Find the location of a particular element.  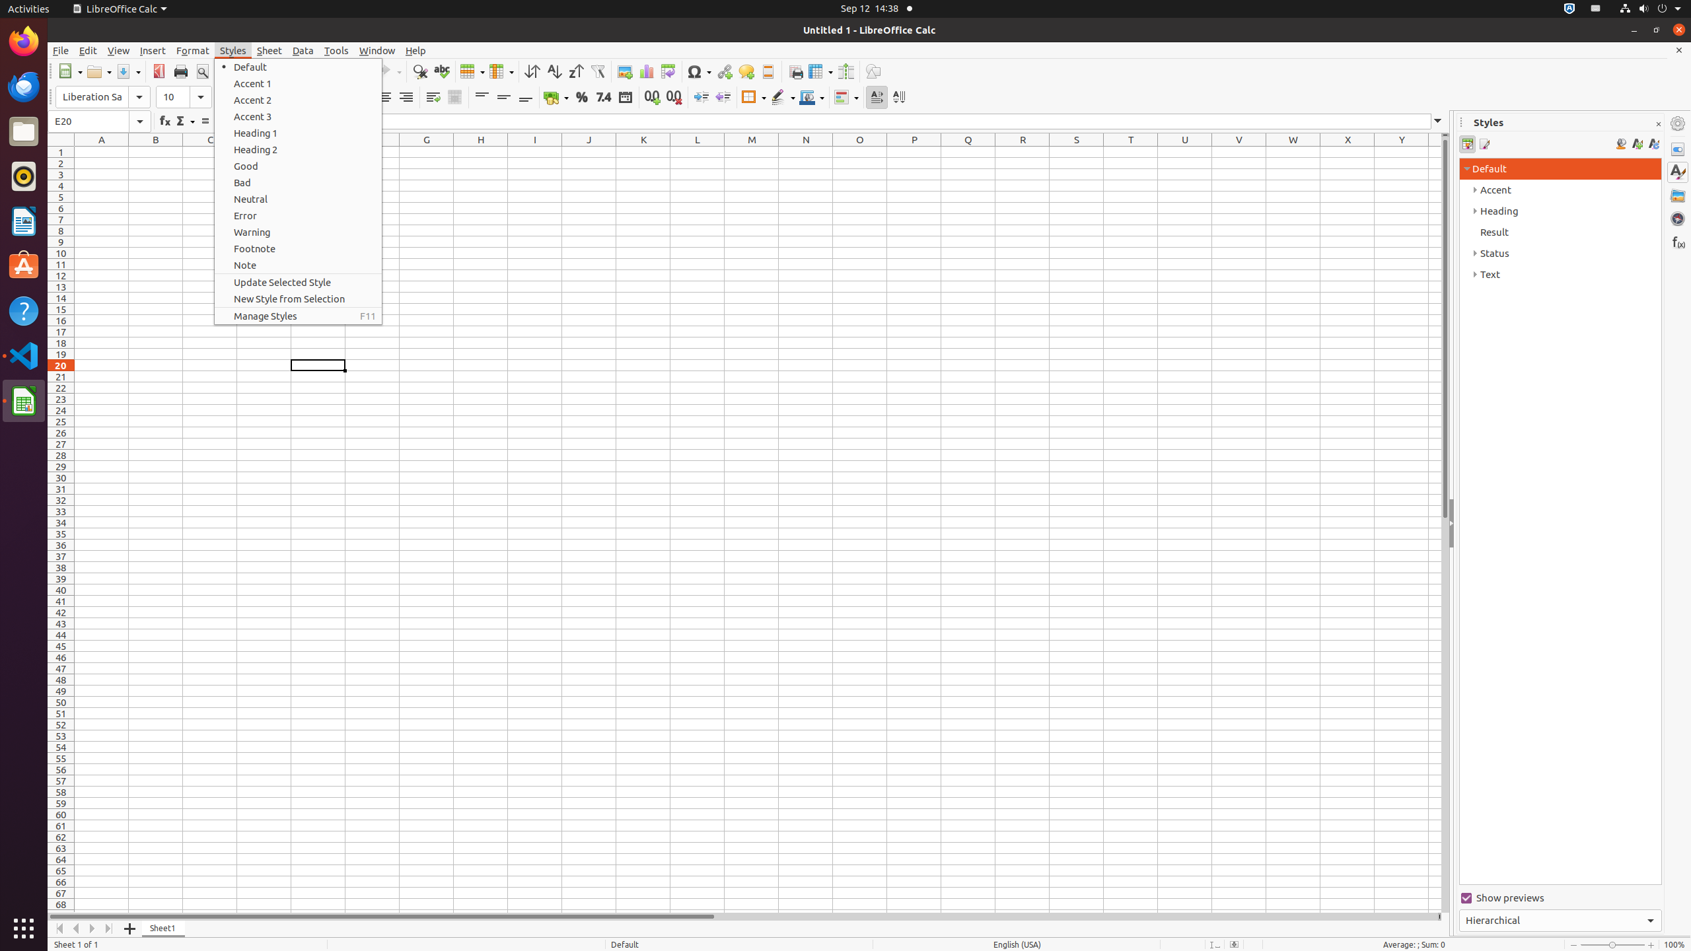

Border Style is located at coordinates (783, 98).